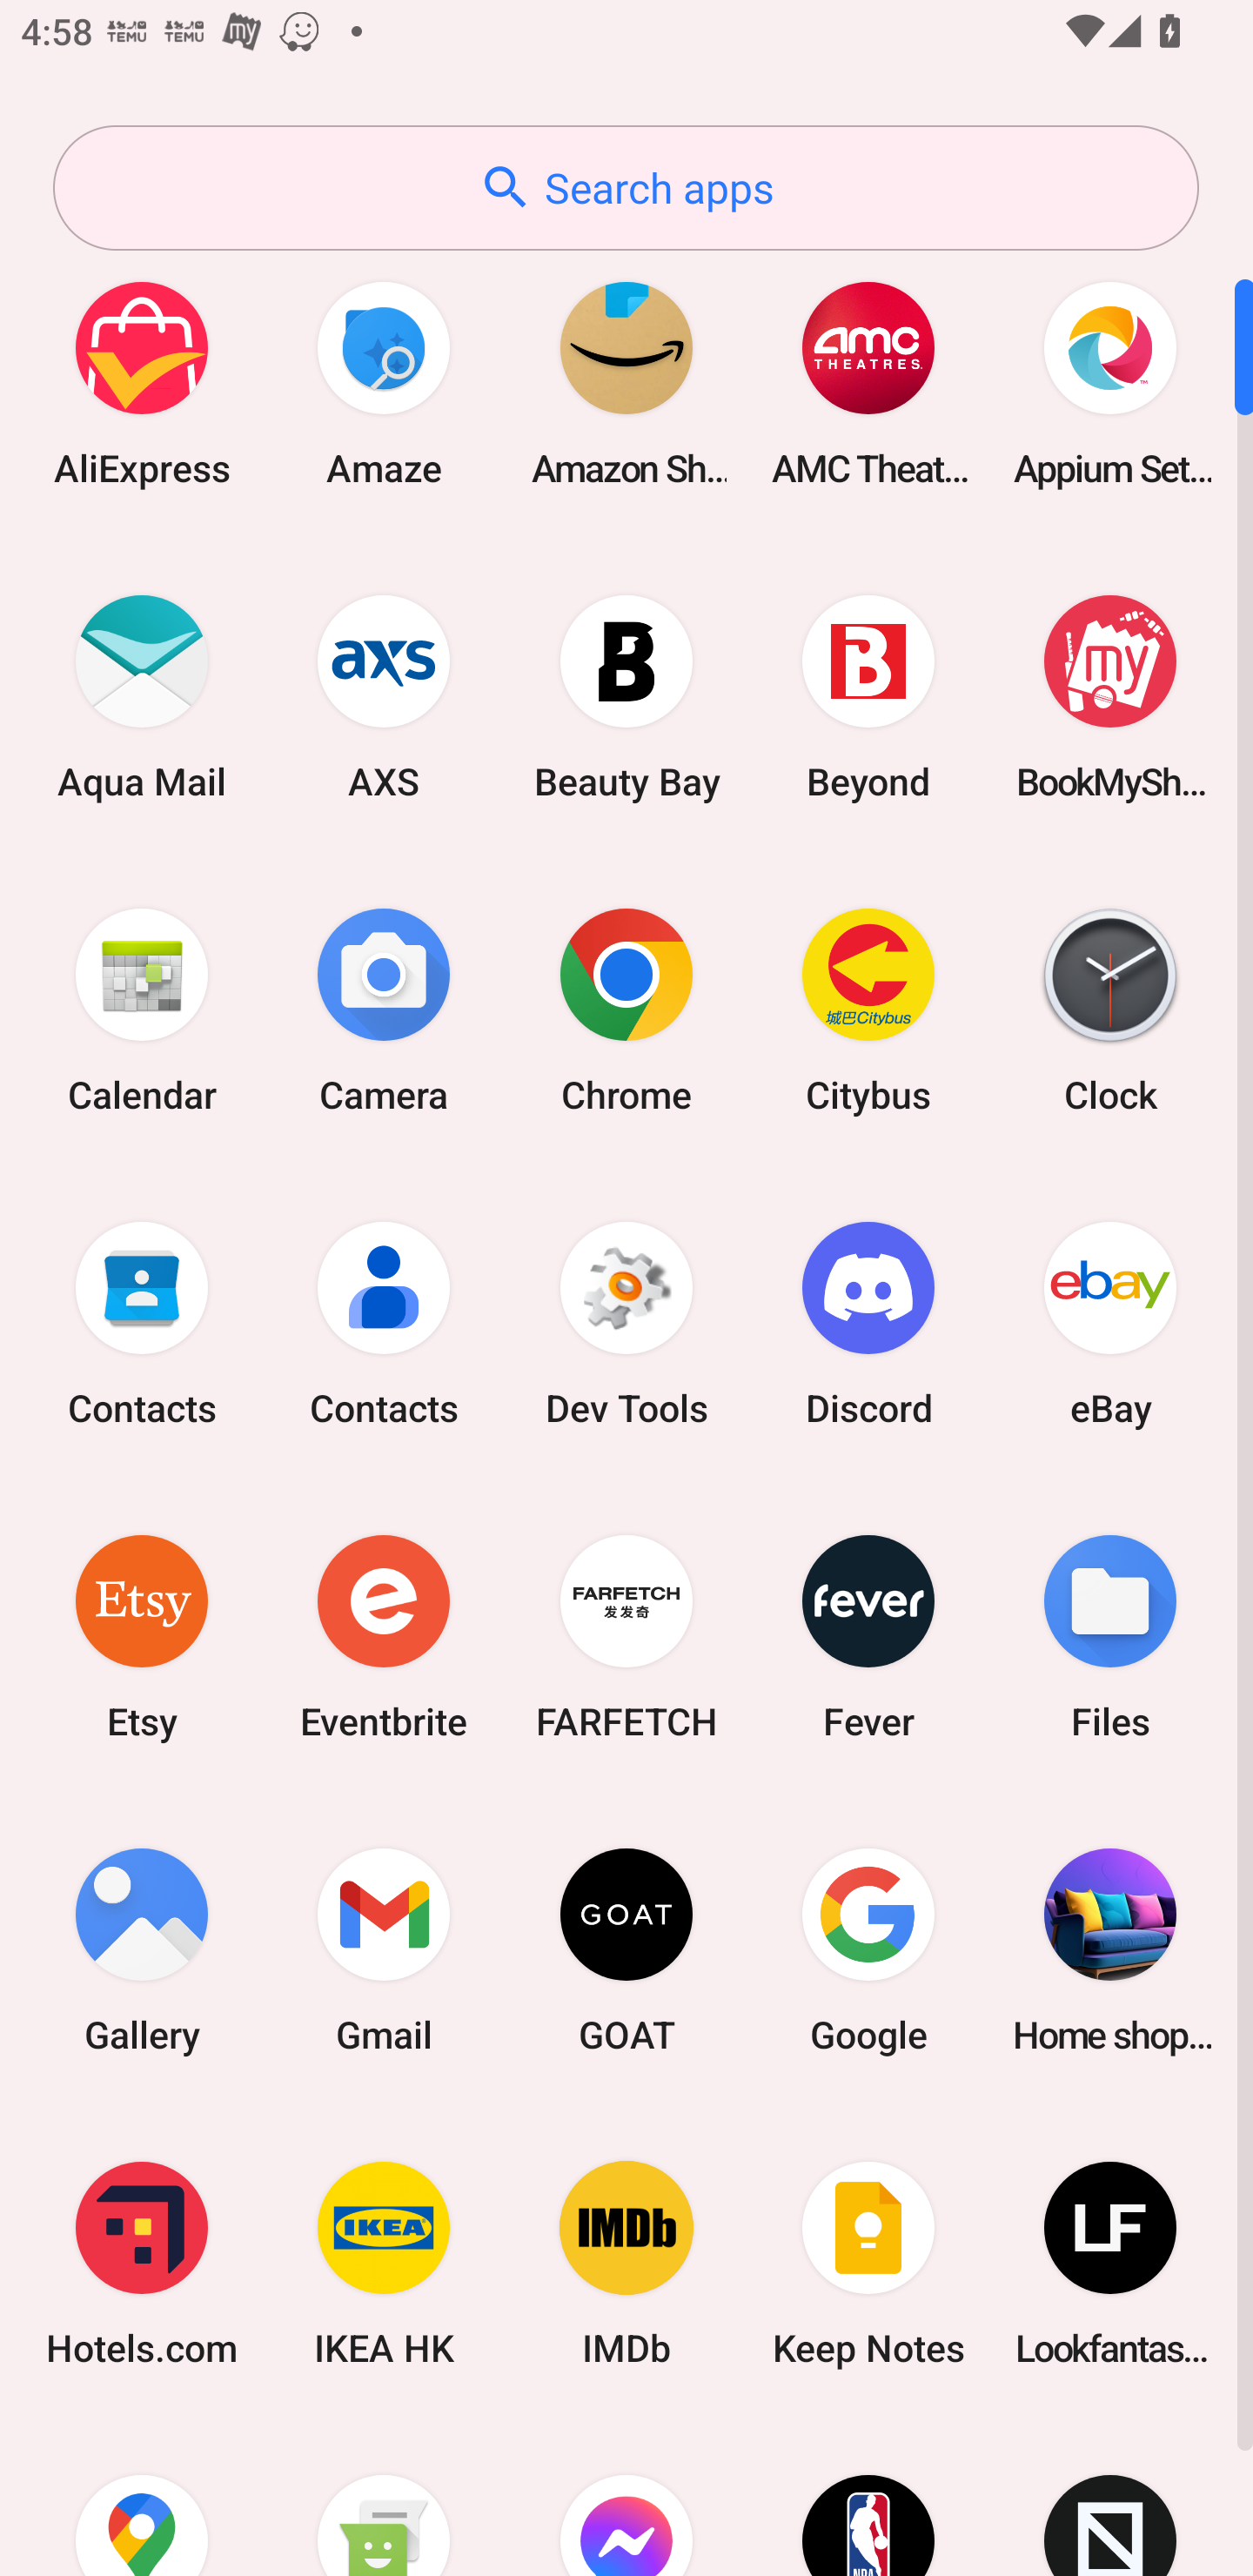 This screenshot has height=2576, width=1253. I want to click on Contacts, so click(142, 1323).